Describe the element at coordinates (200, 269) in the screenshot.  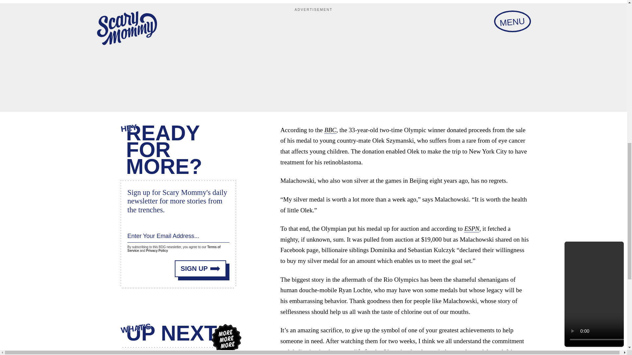
I see `SIGN UP` at that location.